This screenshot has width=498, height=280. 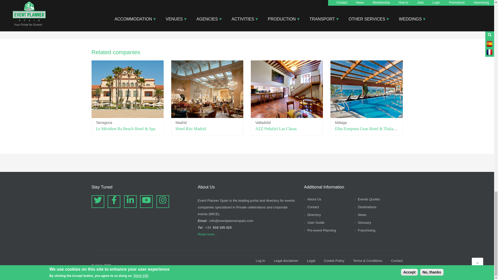 What do you see at coordinates (312, 199) in the screenshot?
I see `Abouts Us` at bounding box center [312, 199].